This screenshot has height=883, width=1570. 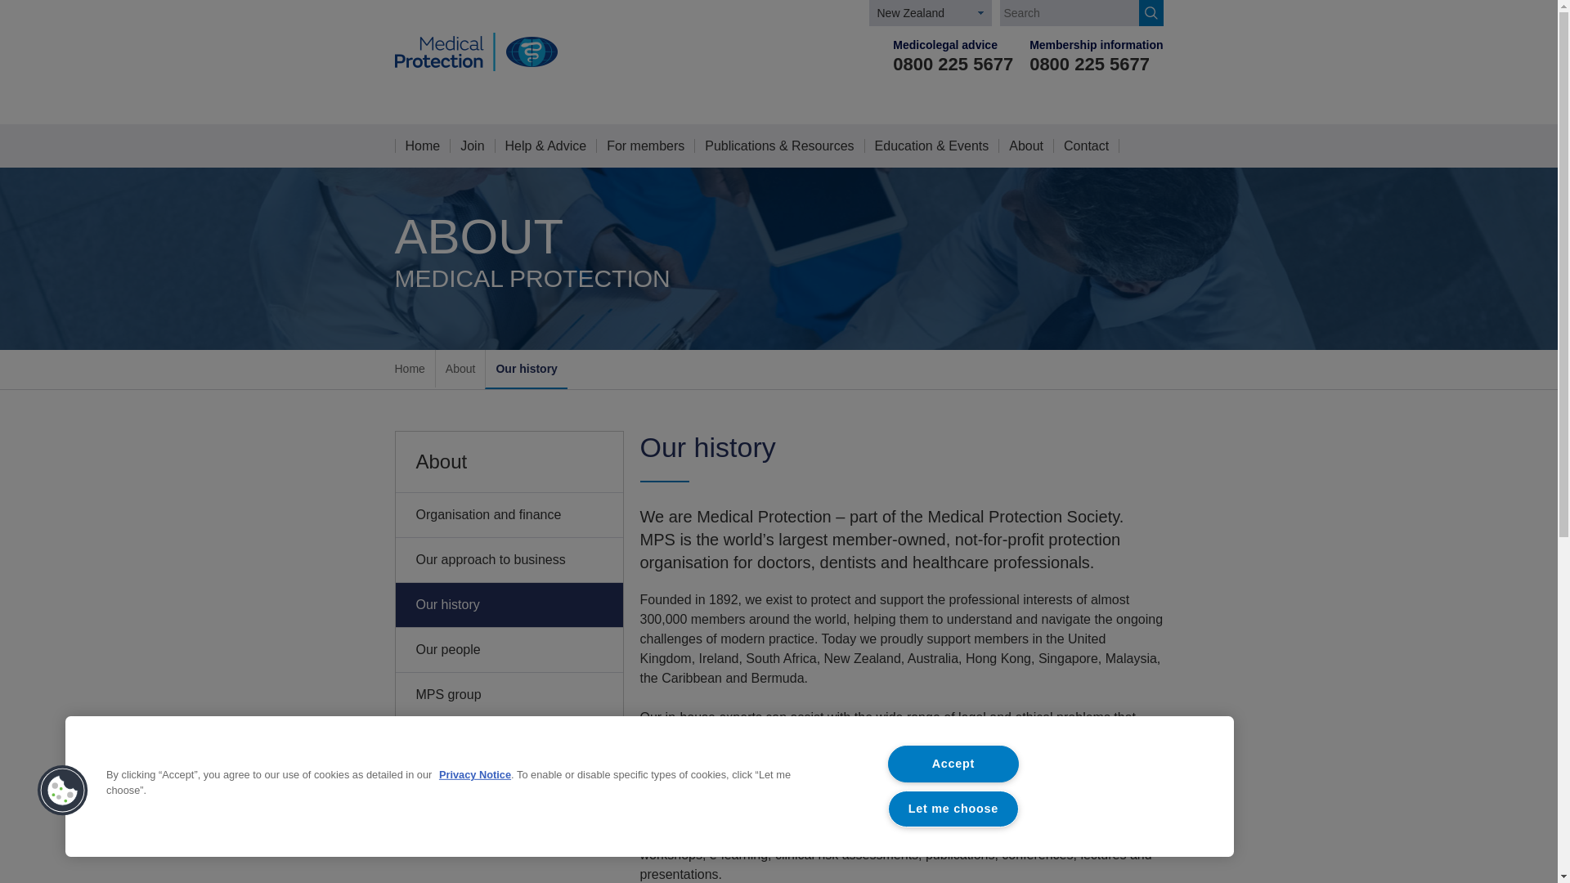 I want to click on Home, so click(x=409, y=368).